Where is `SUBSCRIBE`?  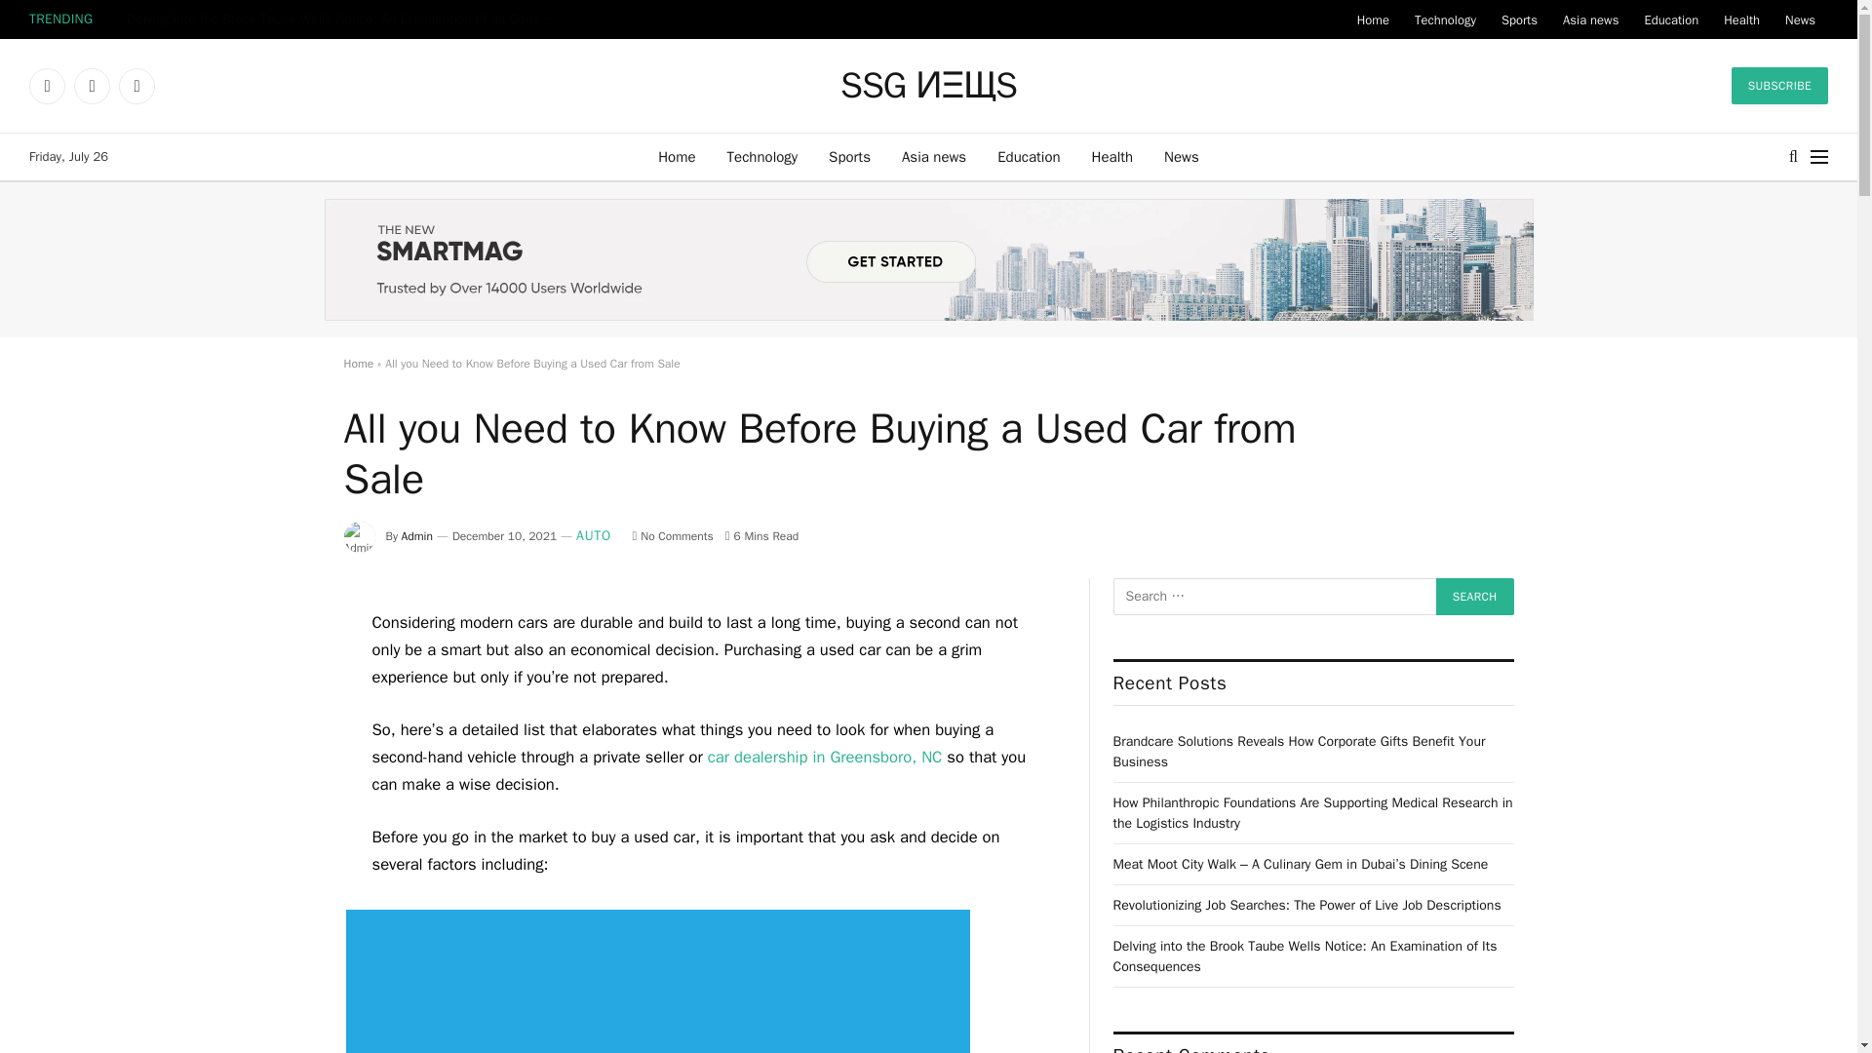 SUBSCRIBE is located at coordinates (1780, 86).